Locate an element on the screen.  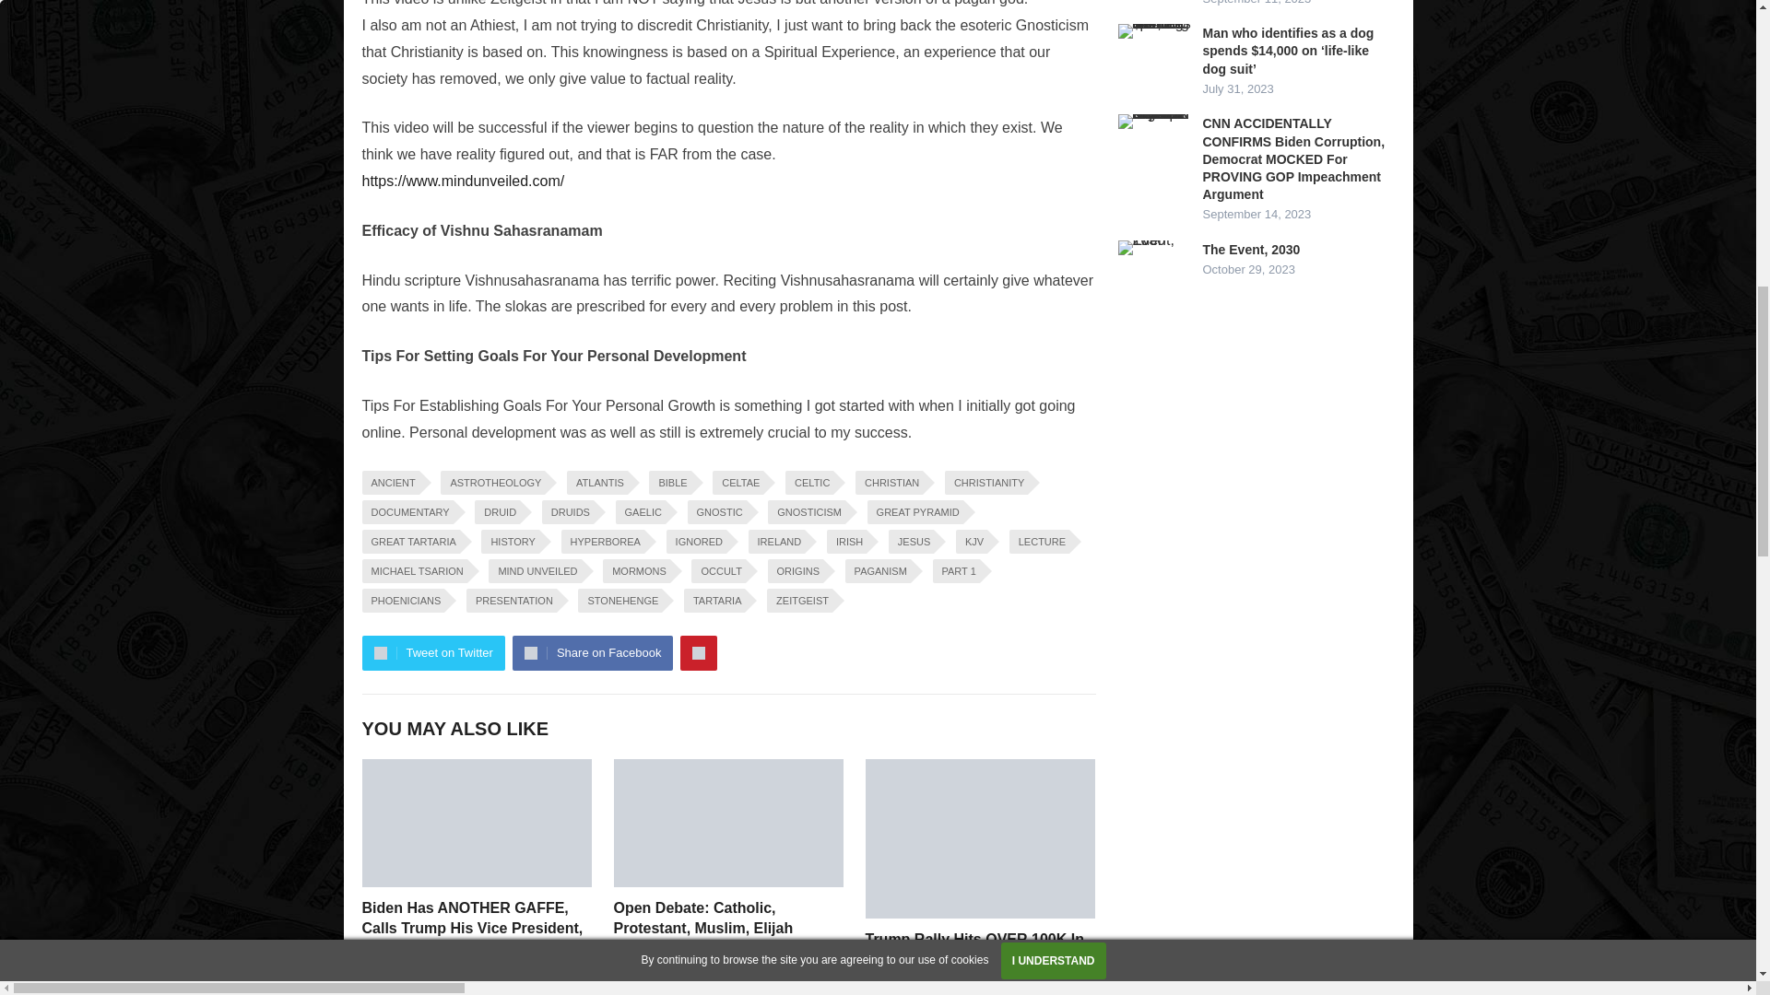
CHRISTIAN is located at coordinates (889, 482).